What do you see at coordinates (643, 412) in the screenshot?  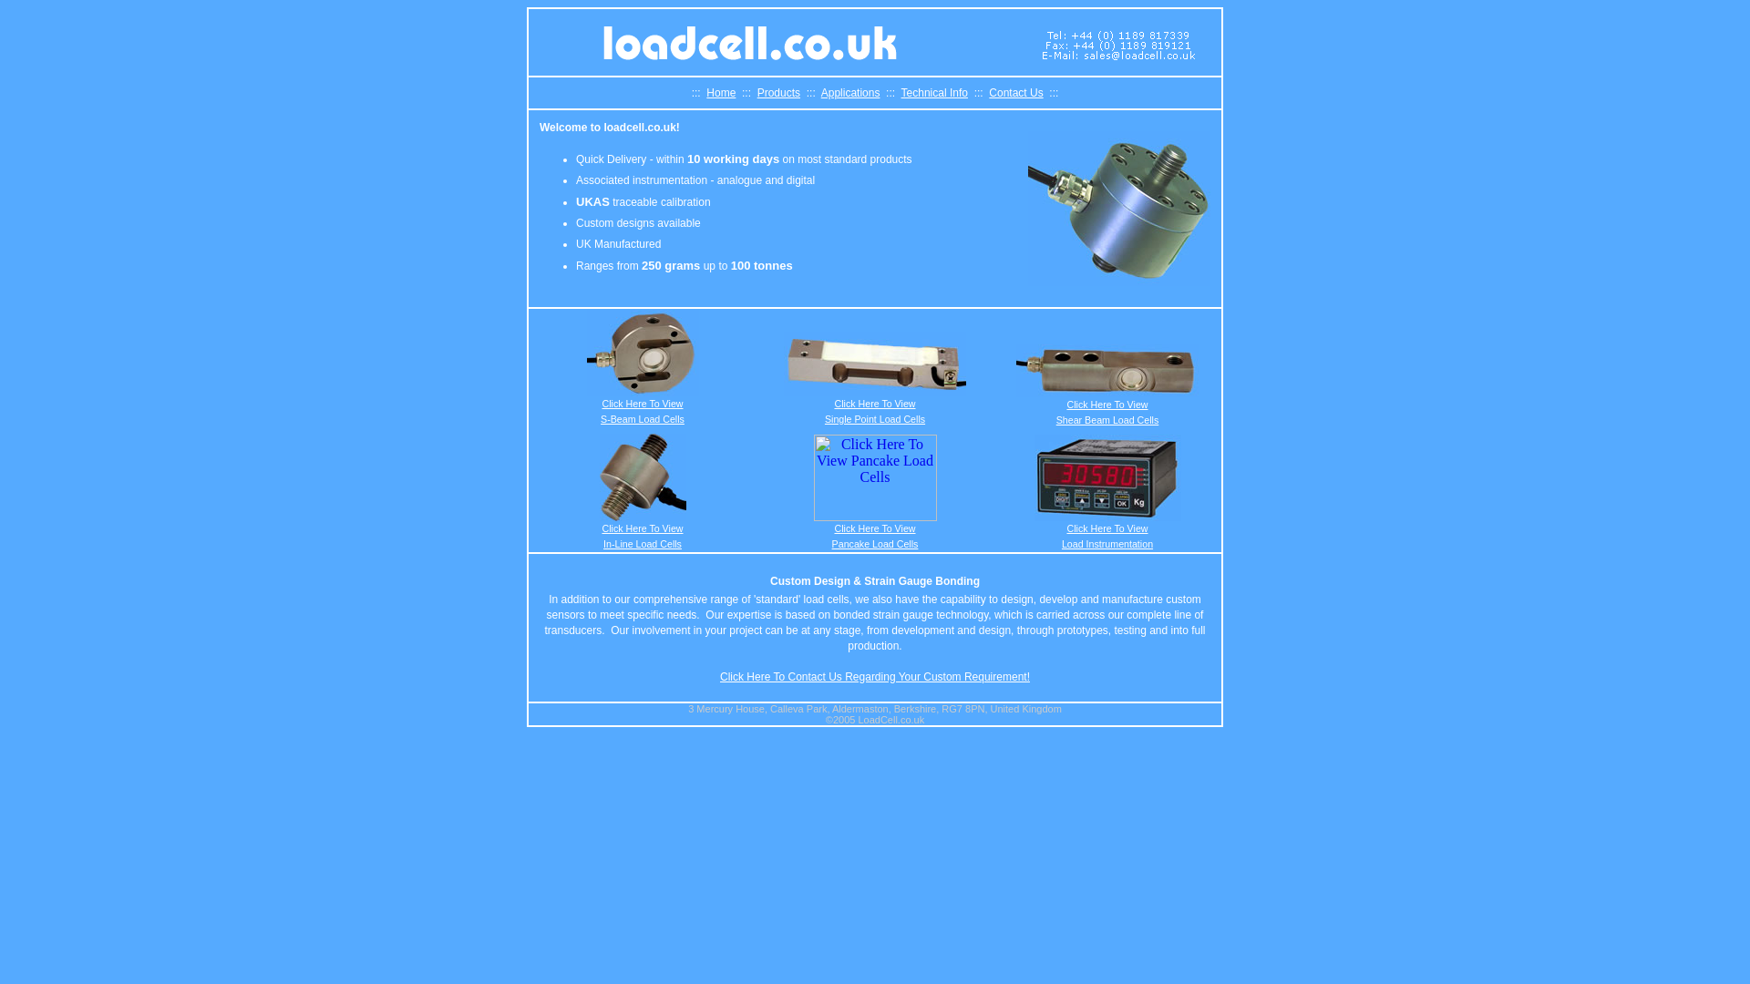 I see `Click Here To View
S-Beam Load Cells` at bounding box center [643, 412].